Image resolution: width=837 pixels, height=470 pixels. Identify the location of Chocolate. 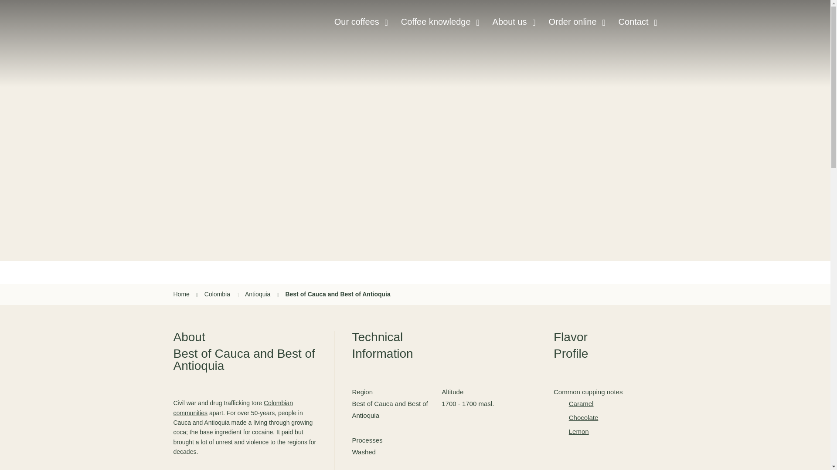
(613, 418).